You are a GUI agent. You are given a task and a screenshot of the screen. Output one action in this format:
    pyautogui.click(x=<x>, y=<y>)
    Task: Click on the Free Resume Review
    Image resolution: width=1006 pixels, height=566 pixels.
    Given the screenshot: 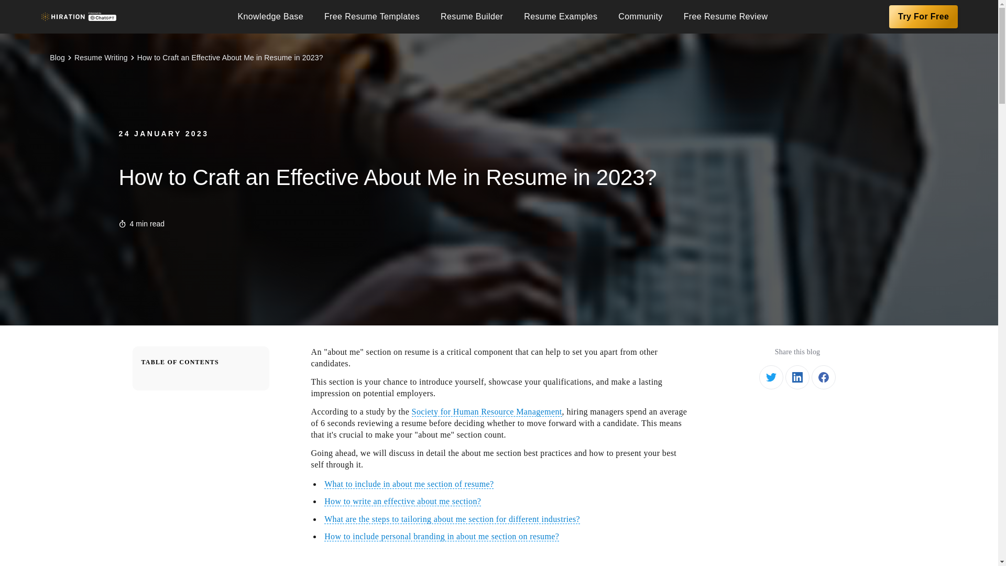 What is the action you would take?
    pyautogui.click(x=726, y=16)
    